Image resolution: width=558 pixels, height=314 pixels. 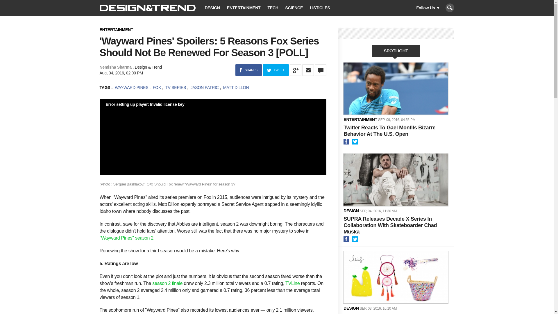 I want to click on Nemisha Sharma, so click(x=115, y=67).